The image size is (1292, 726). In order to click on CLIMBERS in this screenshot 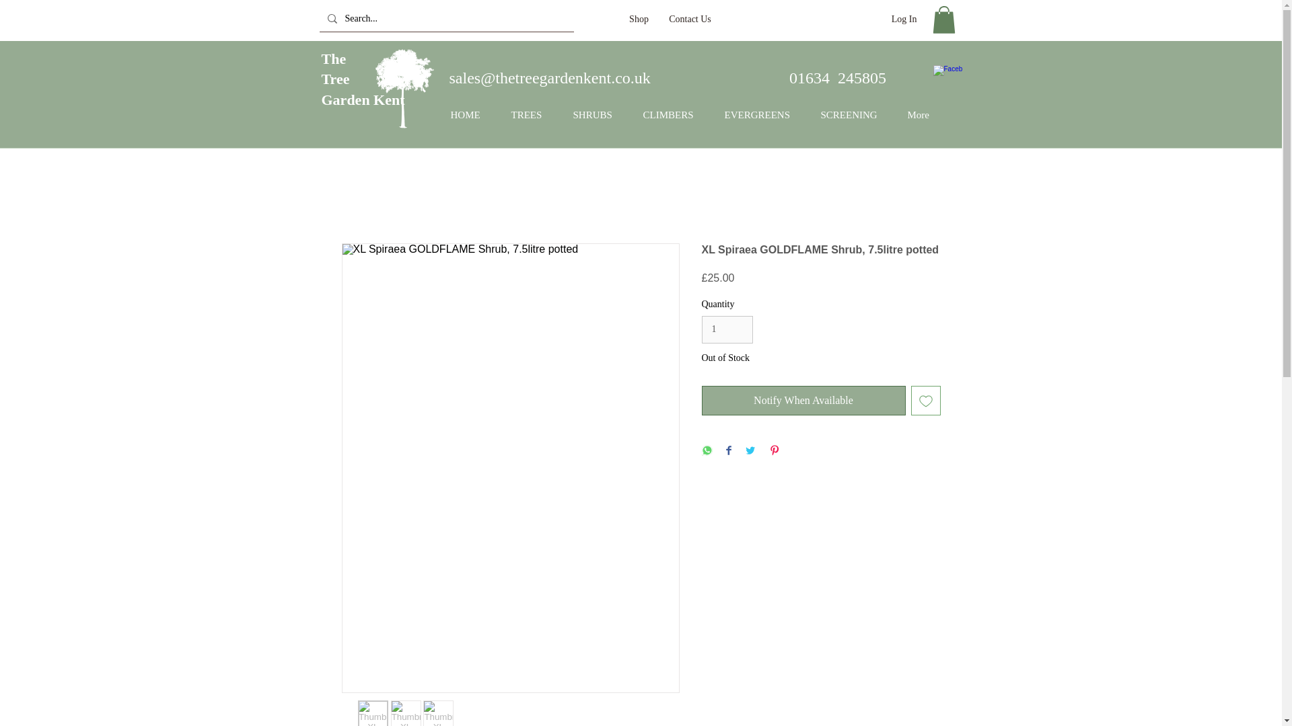, I will do `click(639, 19)`.